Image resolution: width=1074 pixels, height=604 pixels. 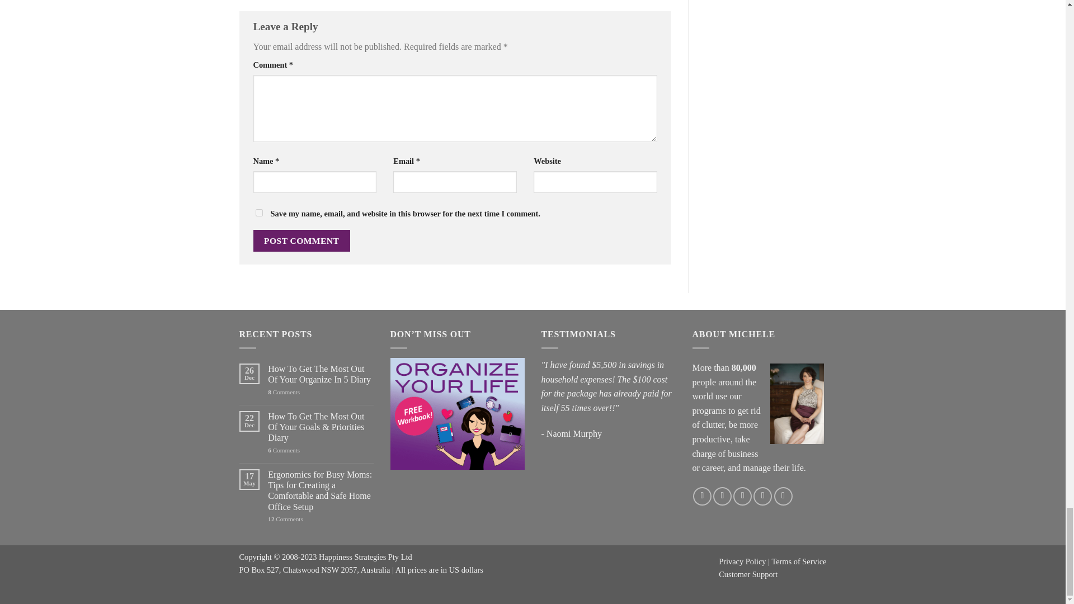 I want to click on How To Get The Most Out Of Your Organize In 5 Diary, so click(x=320, y=374).